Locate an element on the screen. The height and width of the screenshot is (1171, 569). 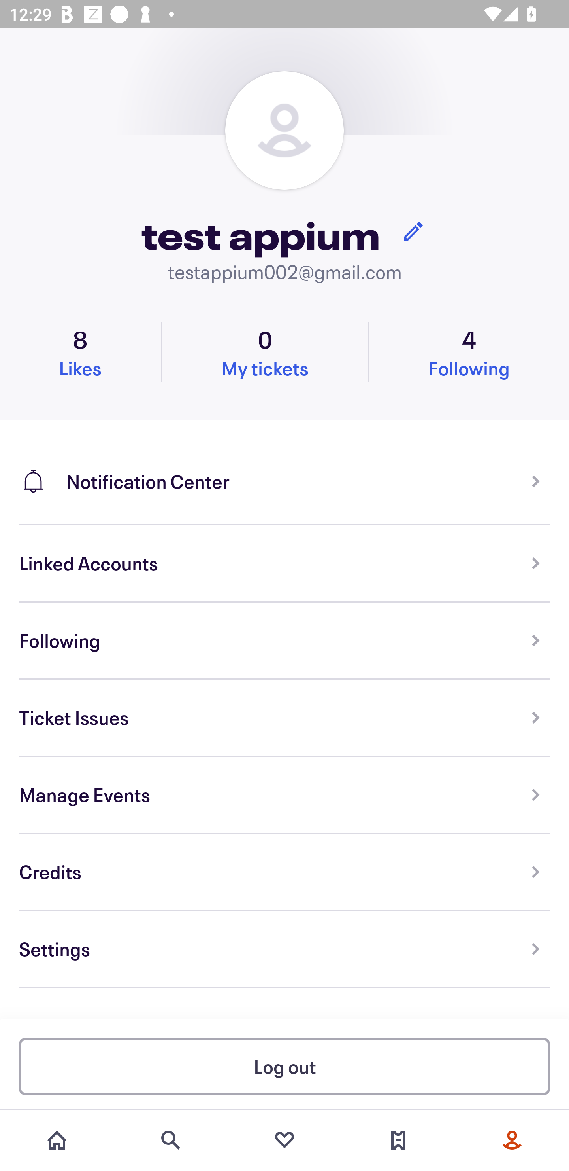
Home is located at coordinates (57, 1140).